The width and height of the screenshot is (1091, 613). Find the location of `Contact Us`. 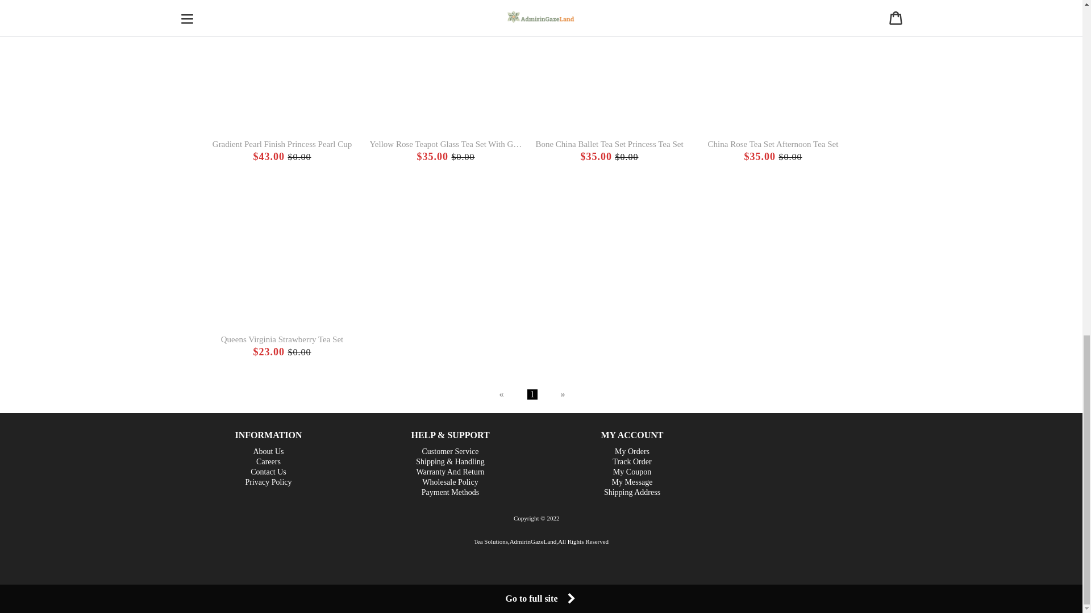

Contact Us is located at coordinates (268, 472).